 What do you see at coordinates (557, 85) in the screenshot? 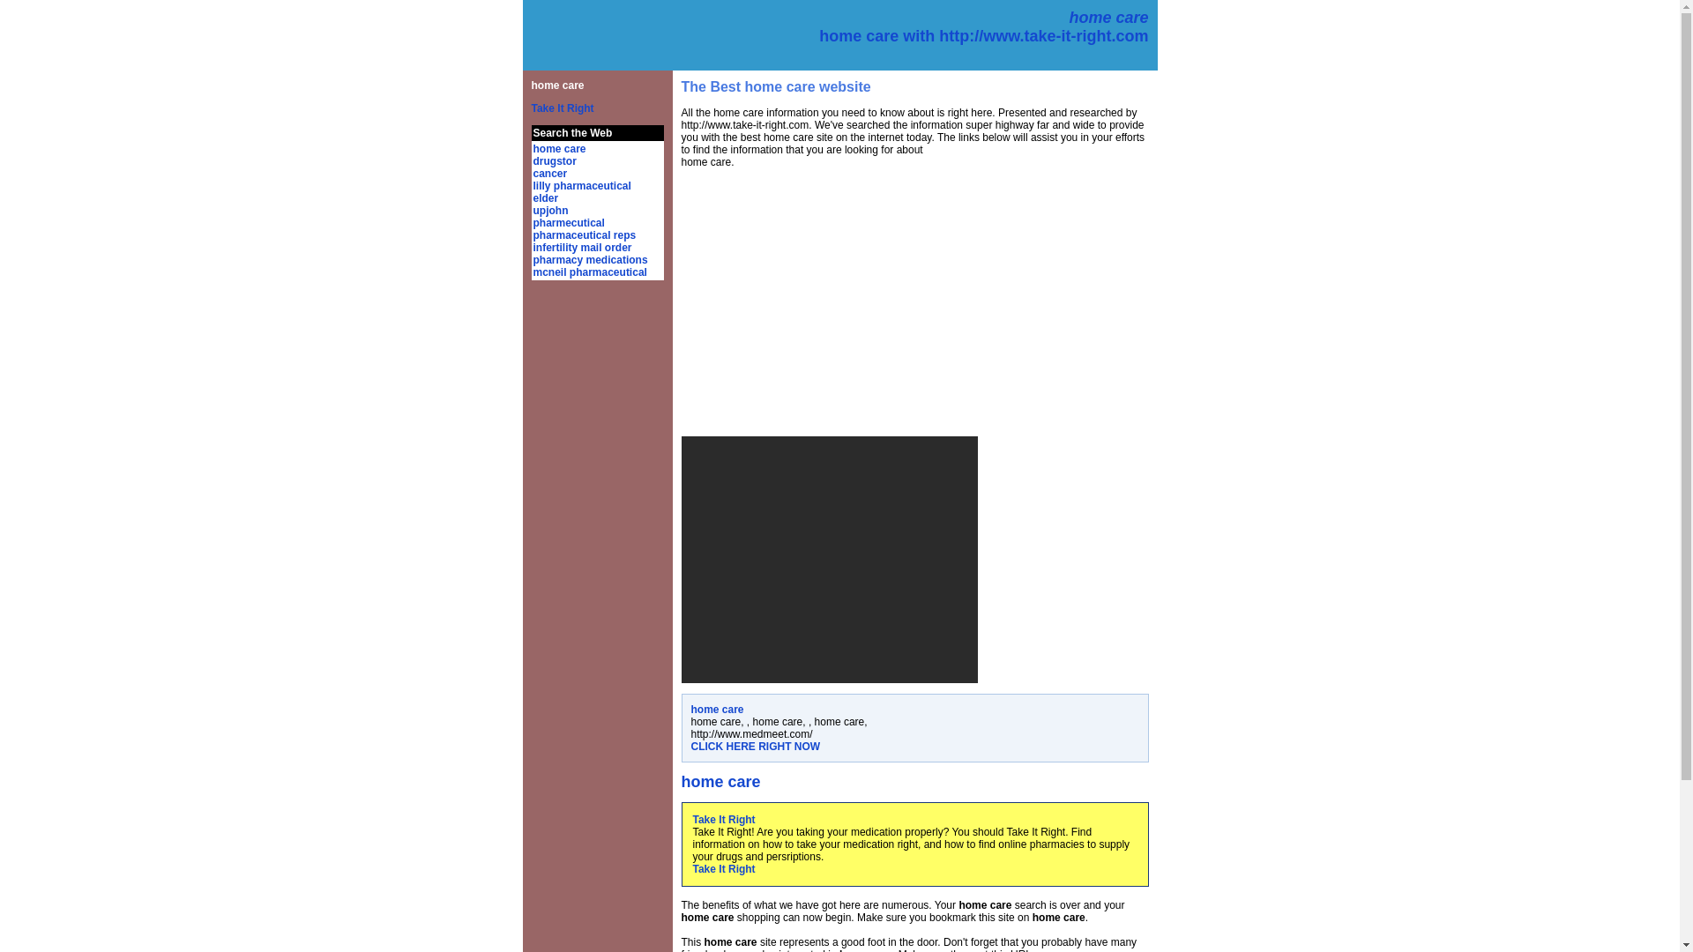
I see `home care` at bounding box center [557, 85].